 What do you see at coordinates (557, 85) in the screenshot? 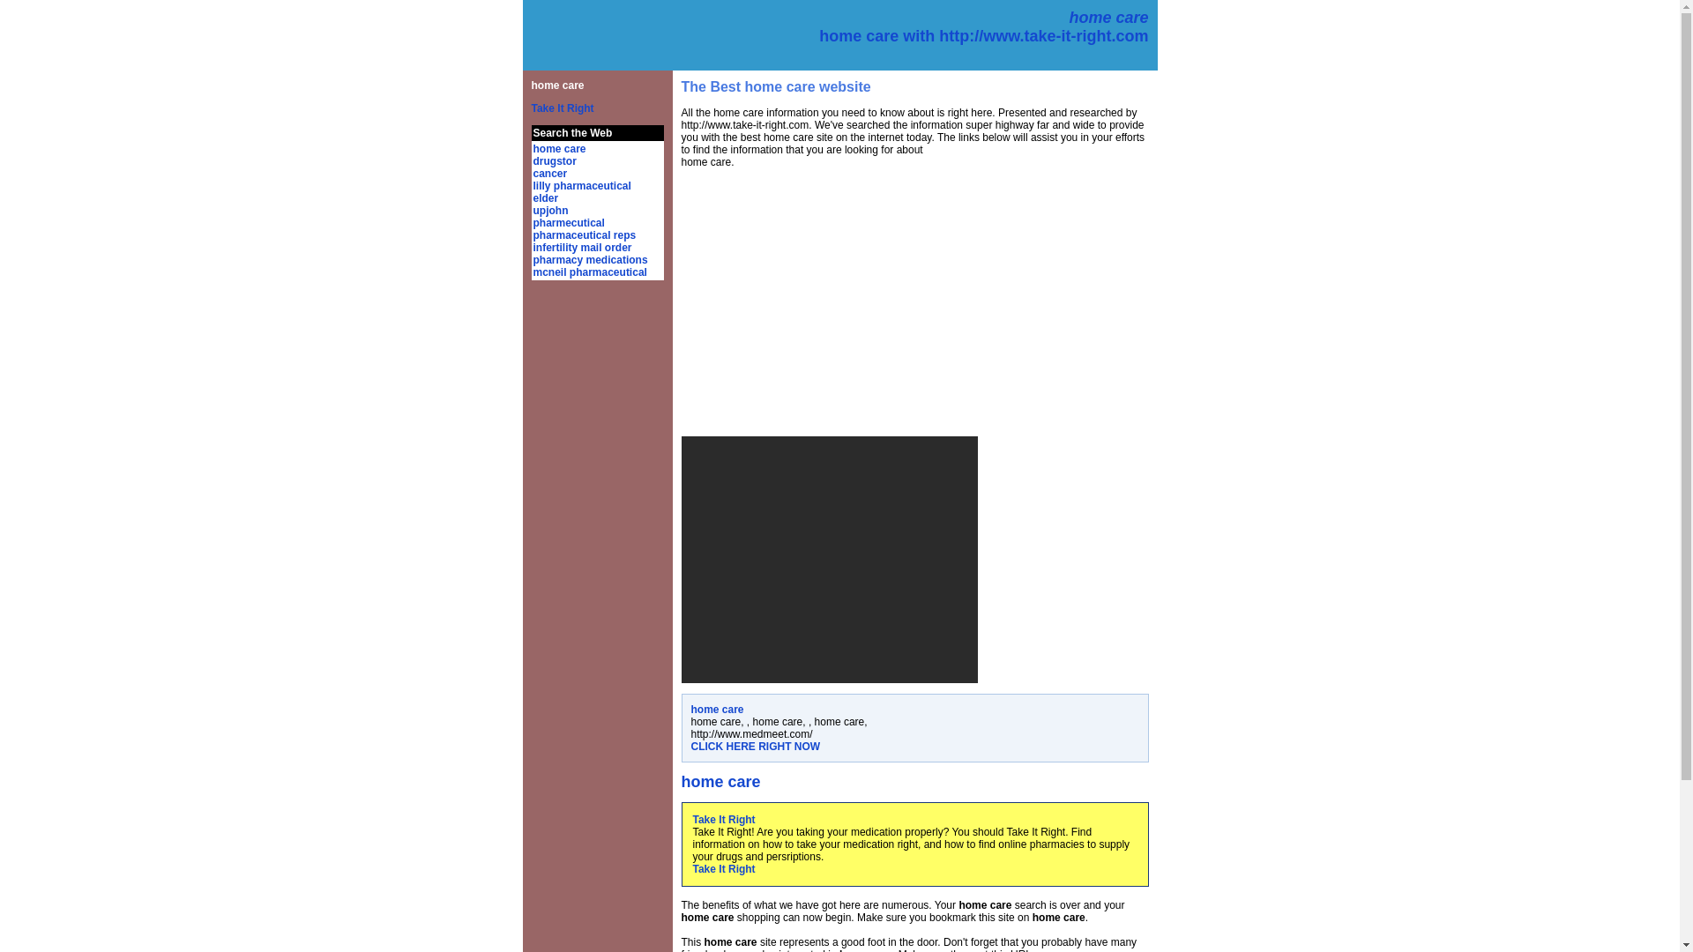
I see `home care` at bounding box center [557, 85].